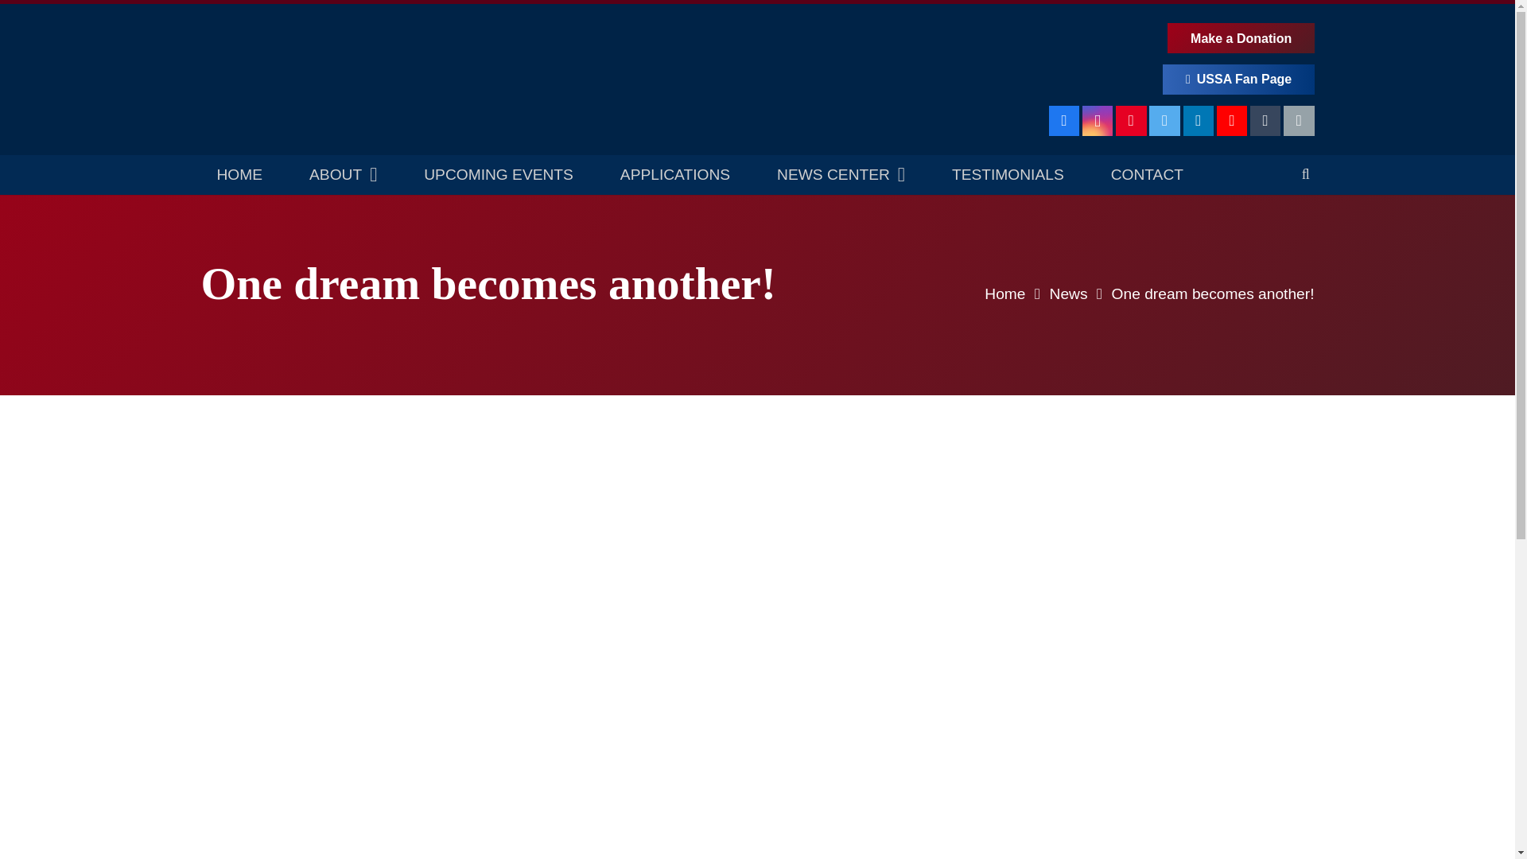 The width and height of the screenshot is (1527, 859). What do you see at coordinates (1241, 38) in the screenshot?
I see `Make a Donation` at bounding box center [1241, 38].